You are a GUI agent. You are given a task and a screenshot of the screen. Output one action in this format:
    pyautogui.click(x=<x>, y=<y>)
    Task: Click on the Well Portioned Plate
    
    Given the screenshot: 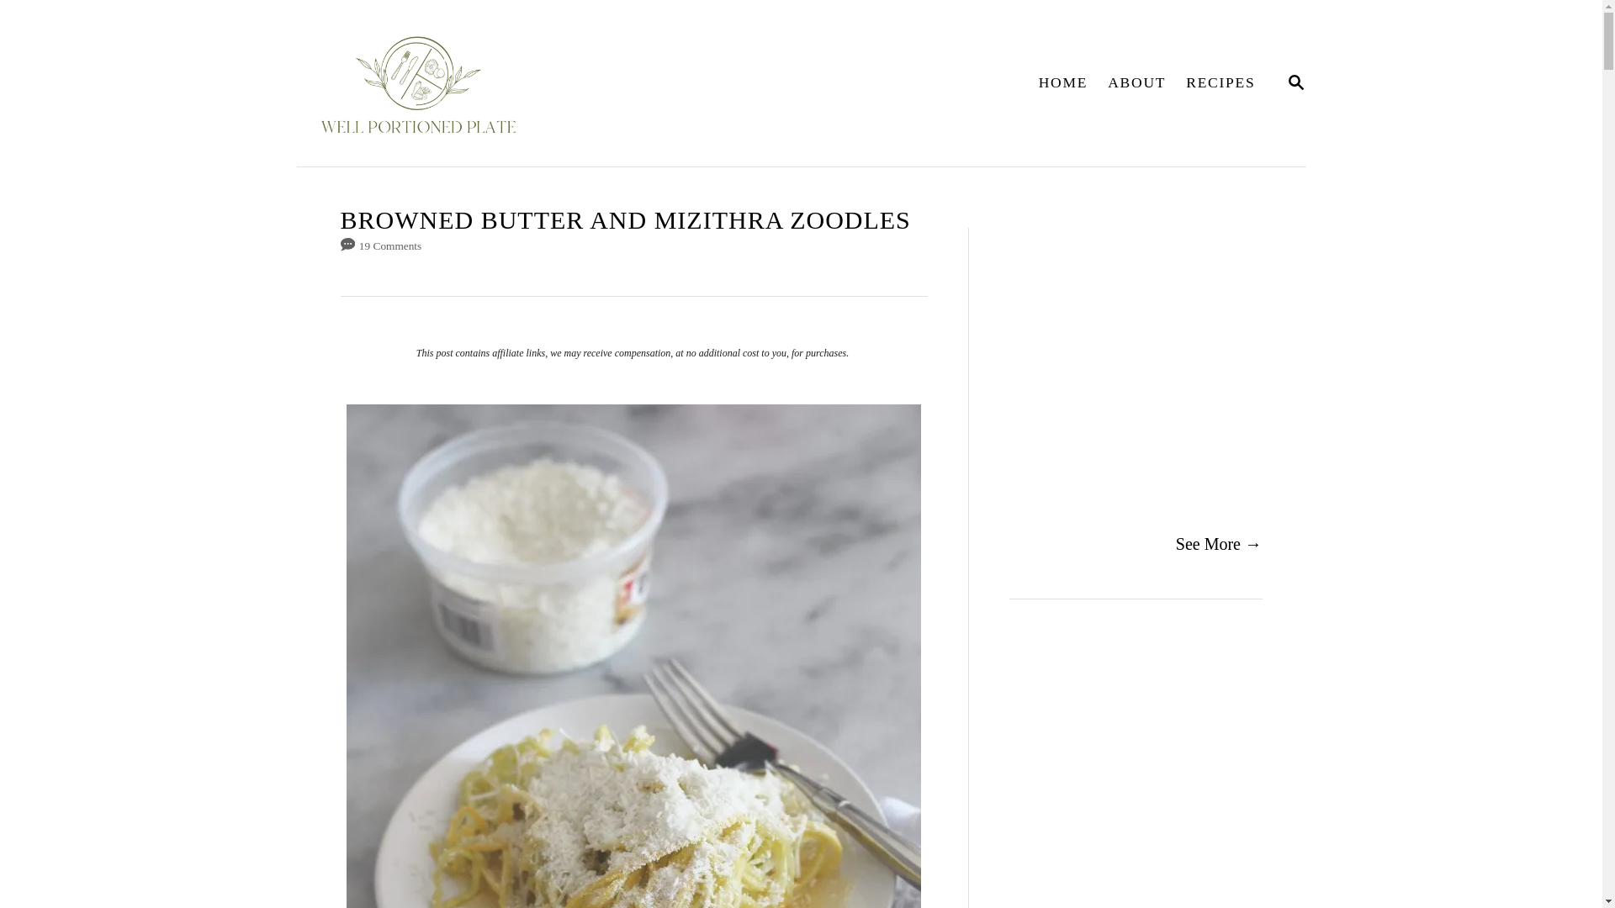 What is the action you would take?
    pyautogui.click(x=1295, y=84)
    